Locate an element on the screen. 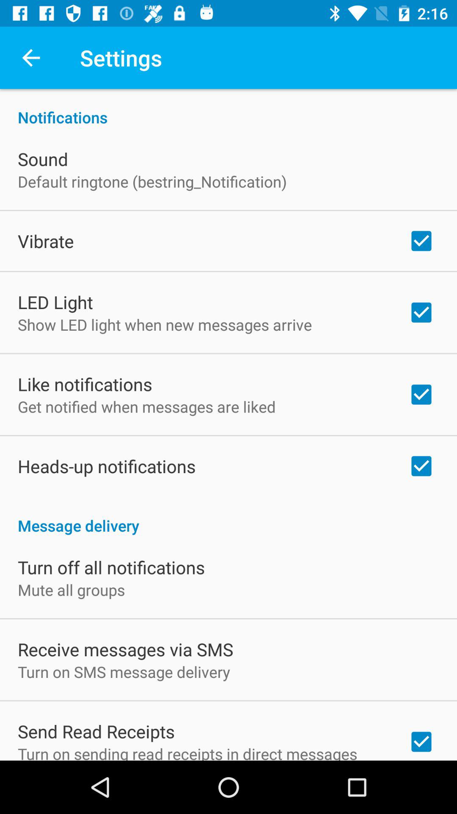  press the heads-up notifications item is located at coordinates (107, 466).